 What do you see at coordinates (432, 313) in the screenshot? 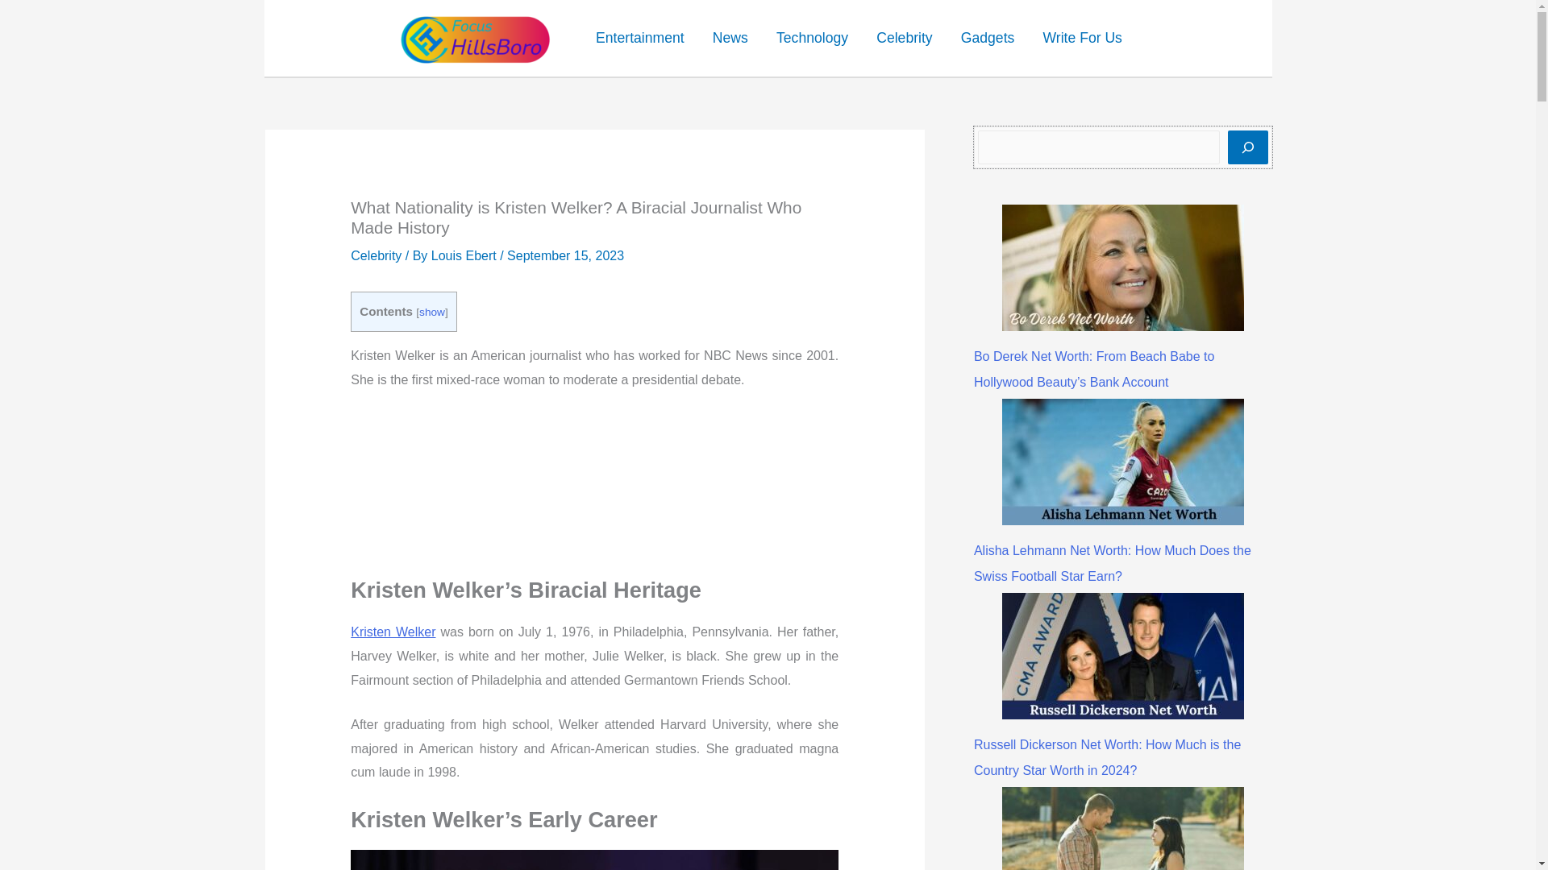
I see `show` at bounding box center [432, 313].